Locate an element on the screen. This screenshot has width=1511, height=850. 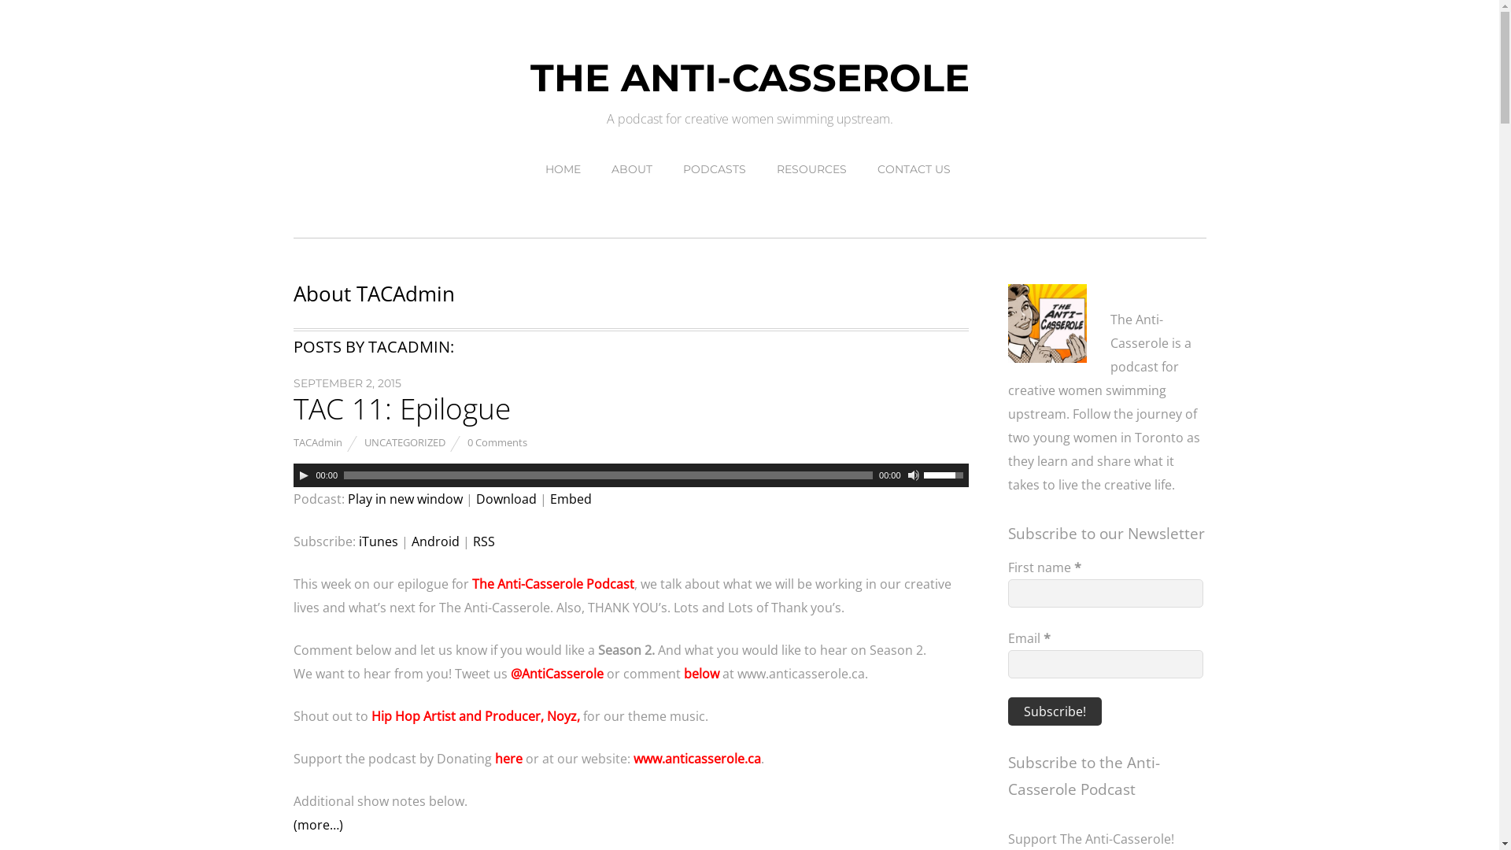
iTunes is located at coordinates (379, 541).